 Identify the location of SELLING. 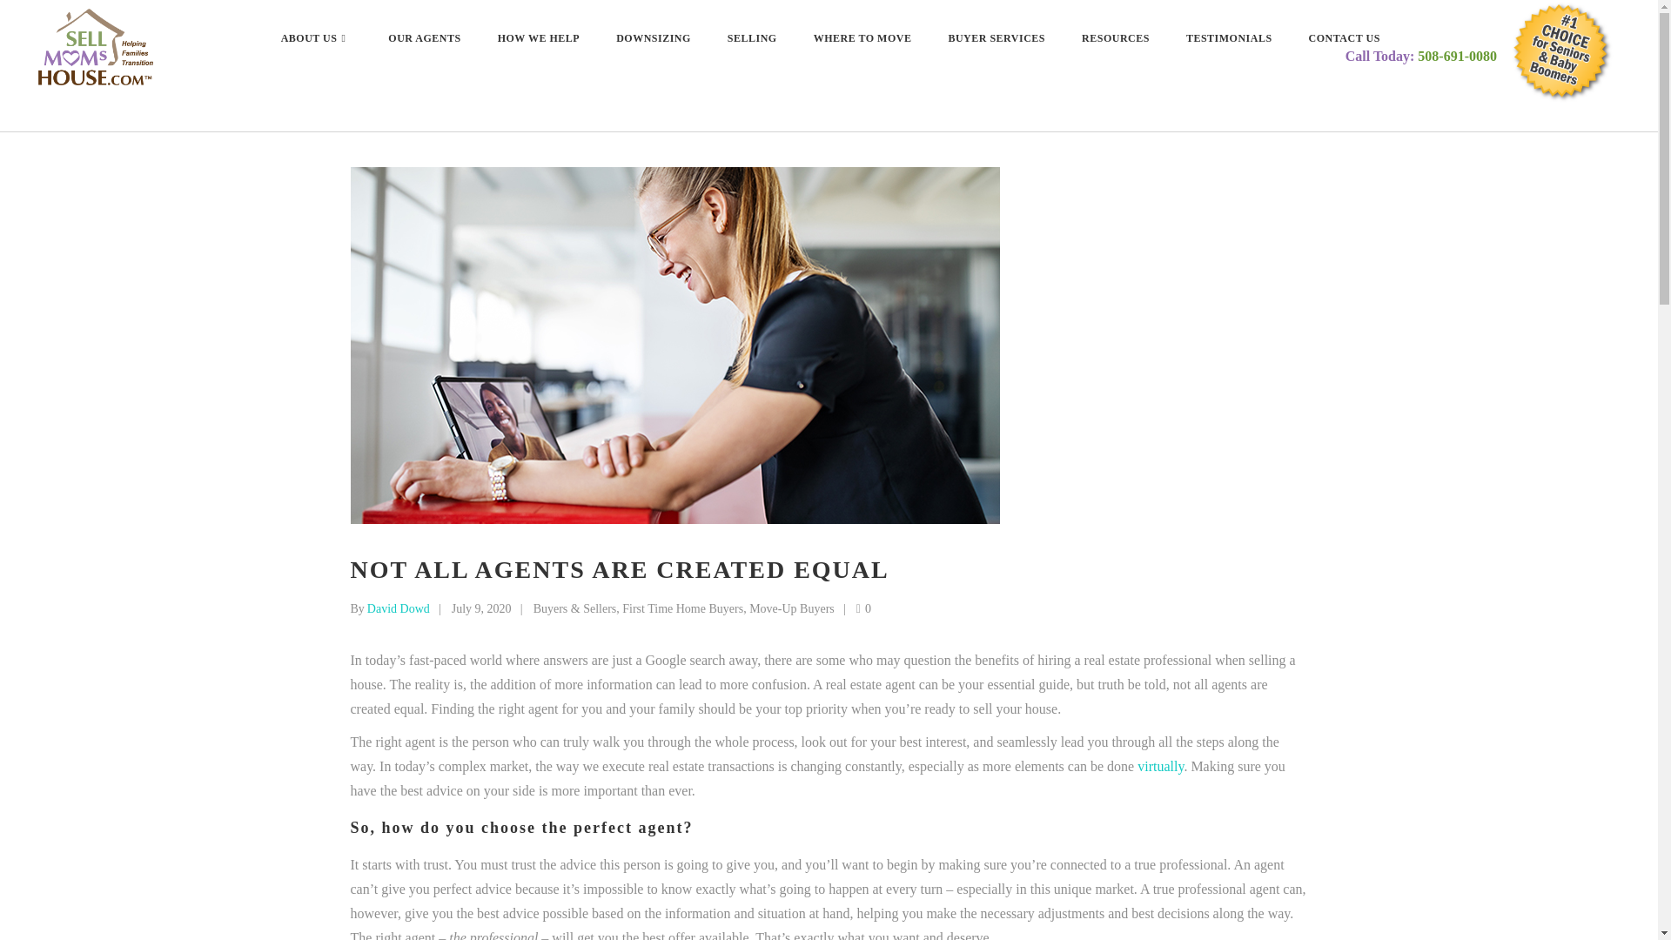
(752, 38).